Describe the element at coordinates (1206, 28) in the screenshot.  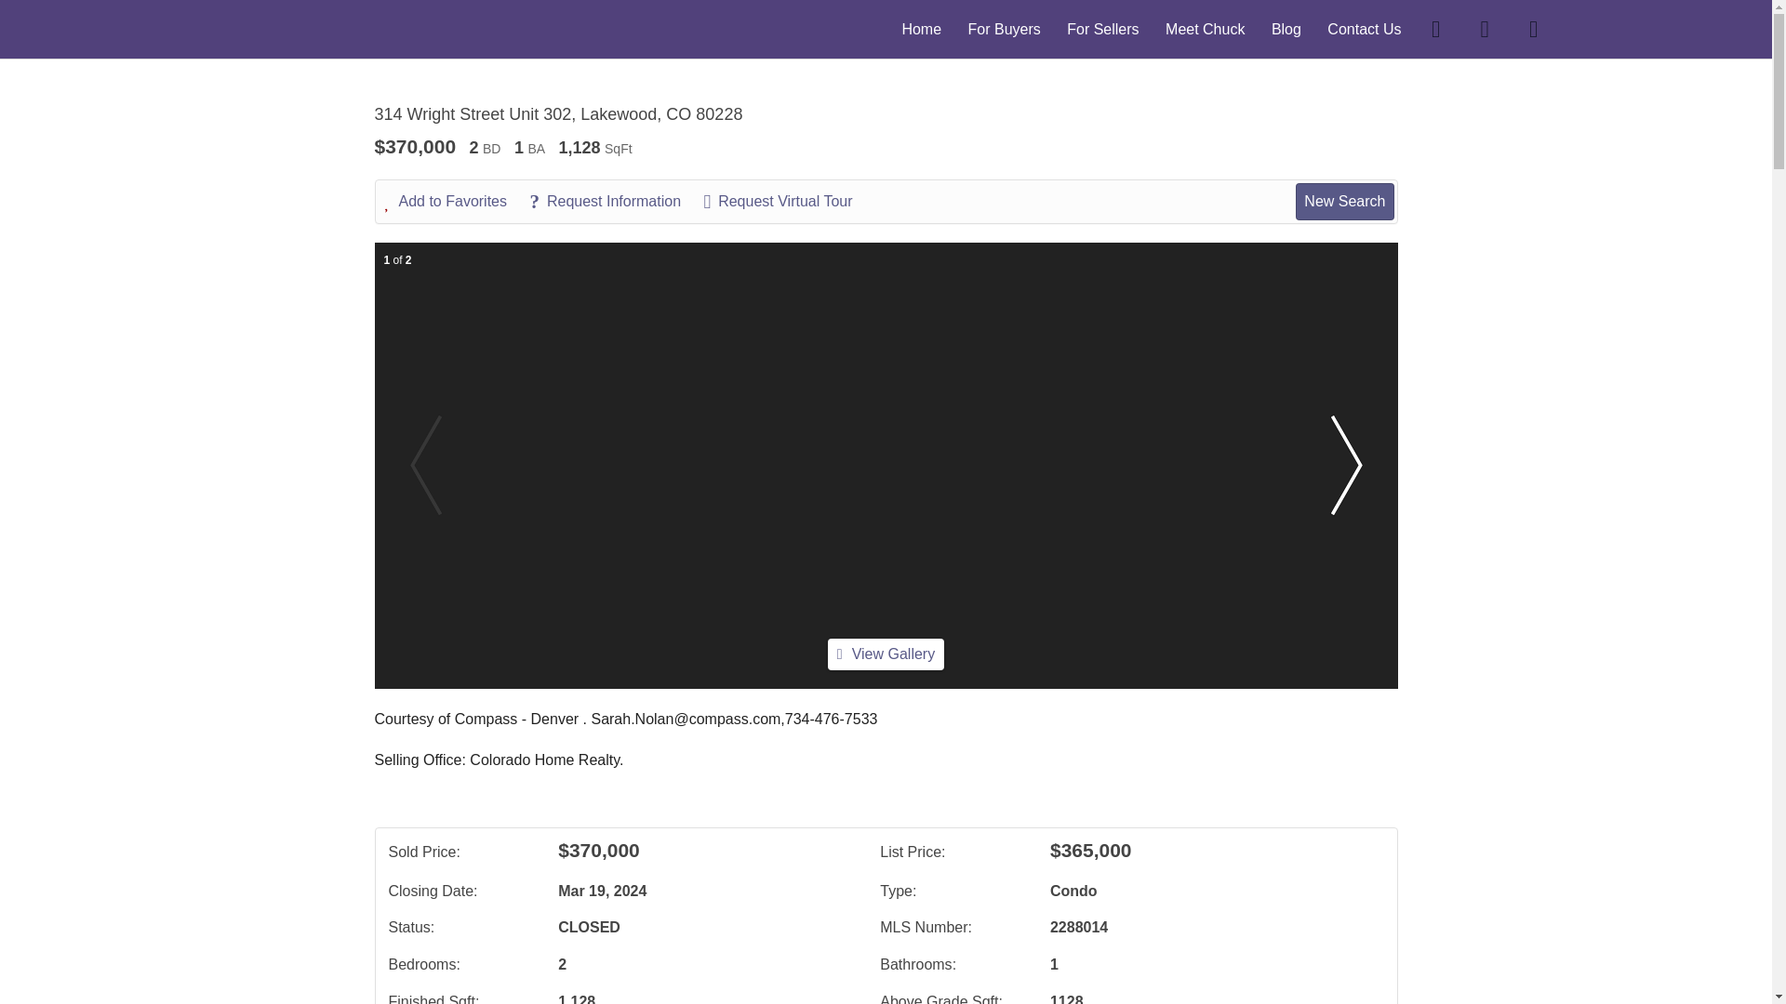
I see `Meet Chuck` at that location.